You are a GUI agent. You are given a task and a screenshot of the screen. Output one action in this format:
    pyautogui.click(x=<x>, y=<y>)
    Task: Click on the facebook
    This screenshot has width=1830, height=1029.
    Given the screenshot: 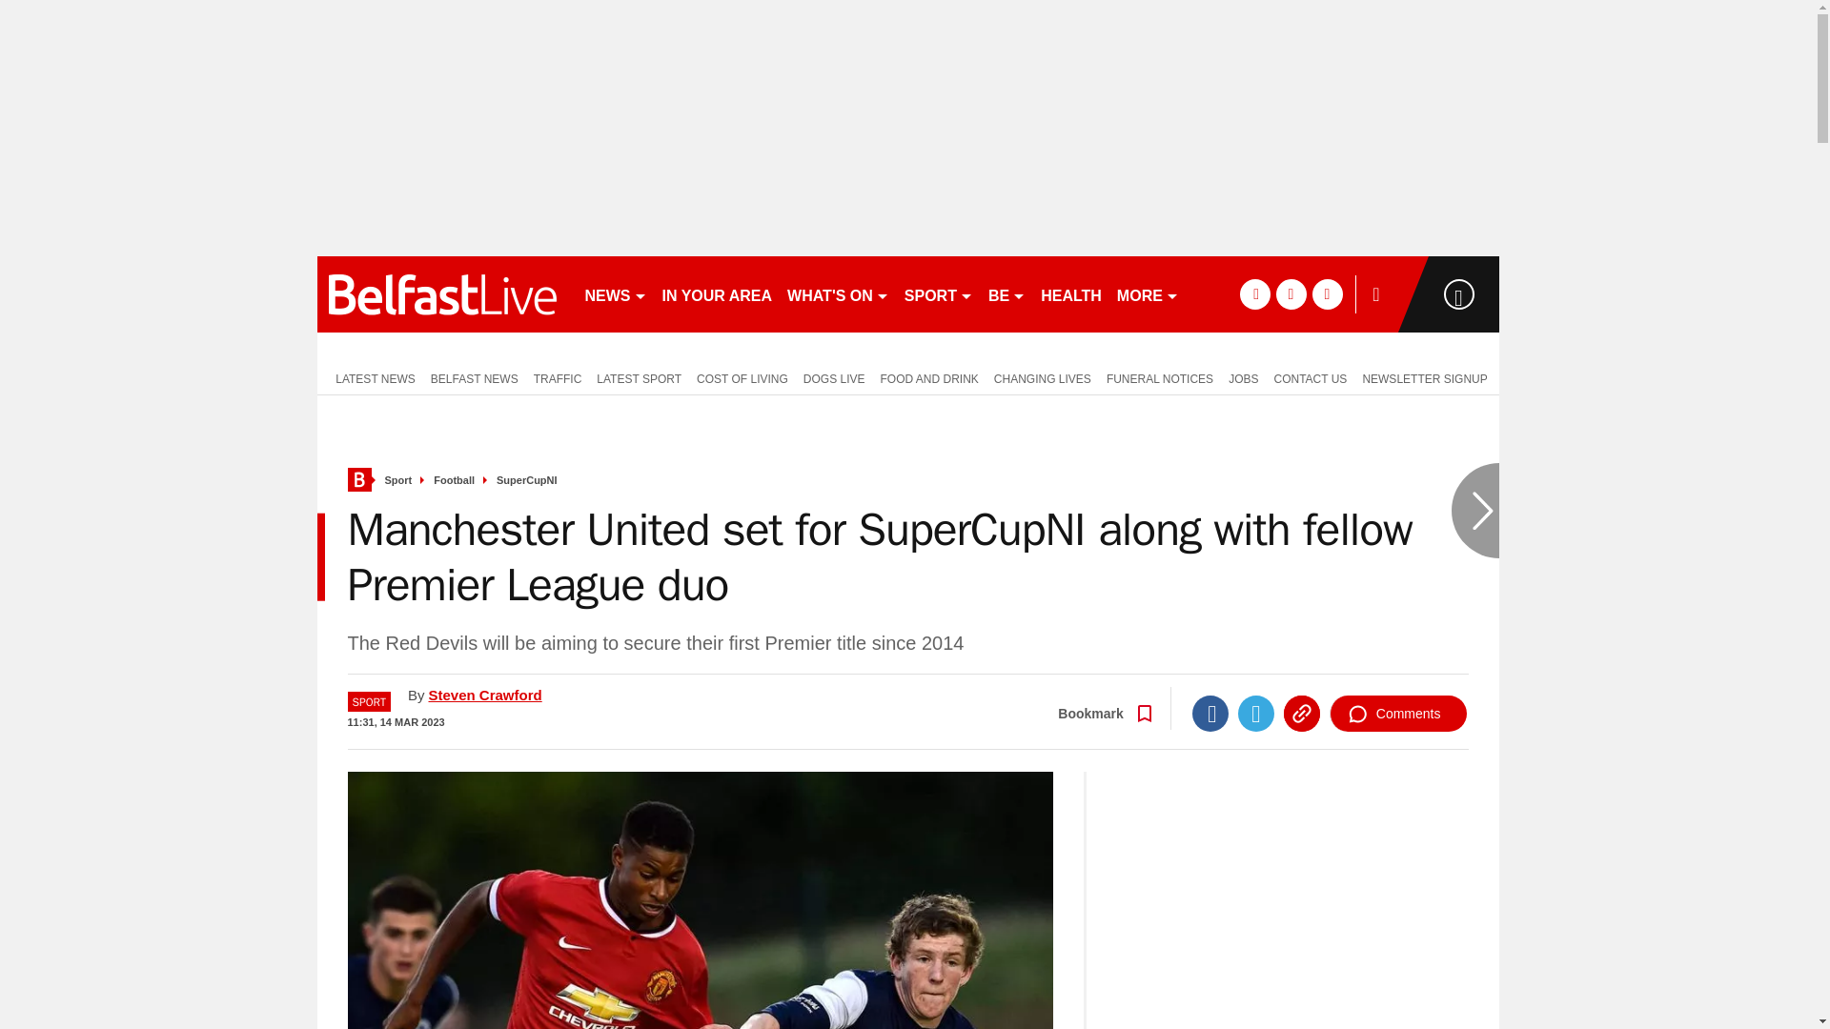 What is the action you would take?
    pyautogui.click(x=1254, y=293)
    